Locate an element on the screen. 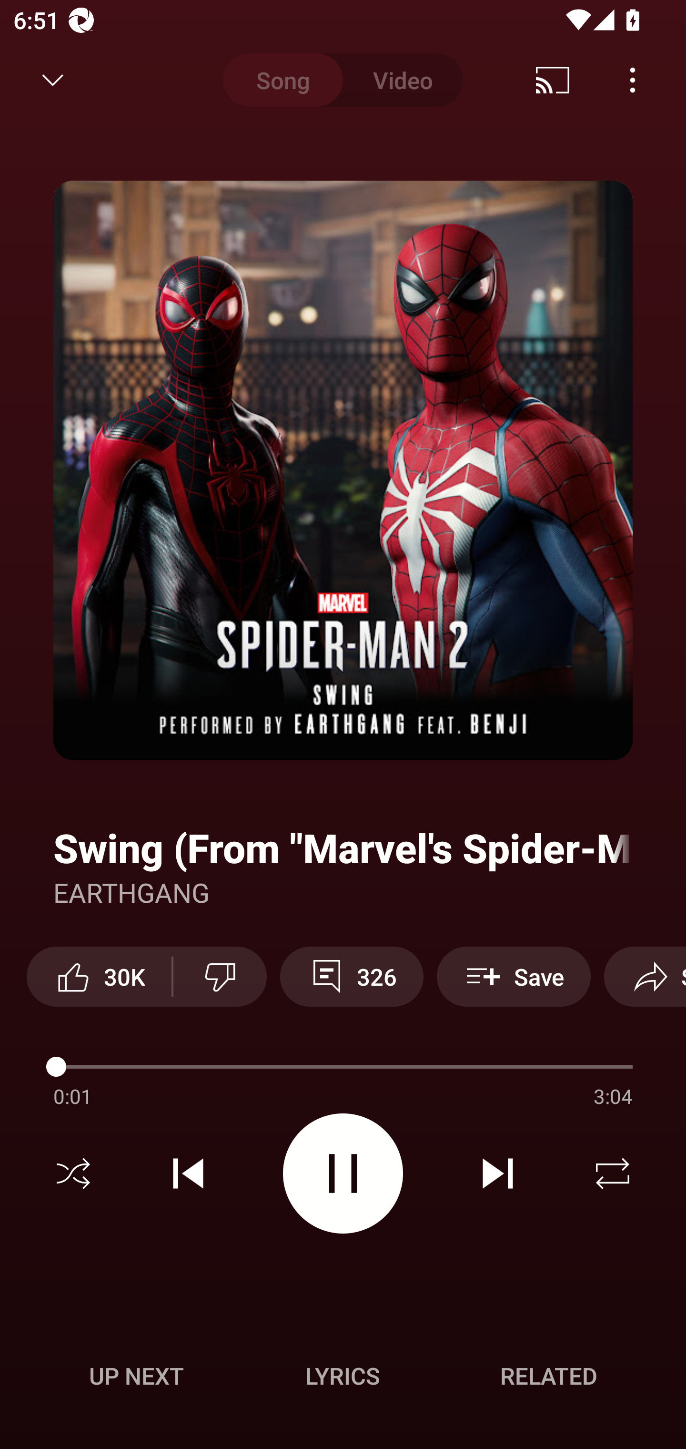 This screenshot has width=686, height=1449. Menu is located at coordinates (633, 80).